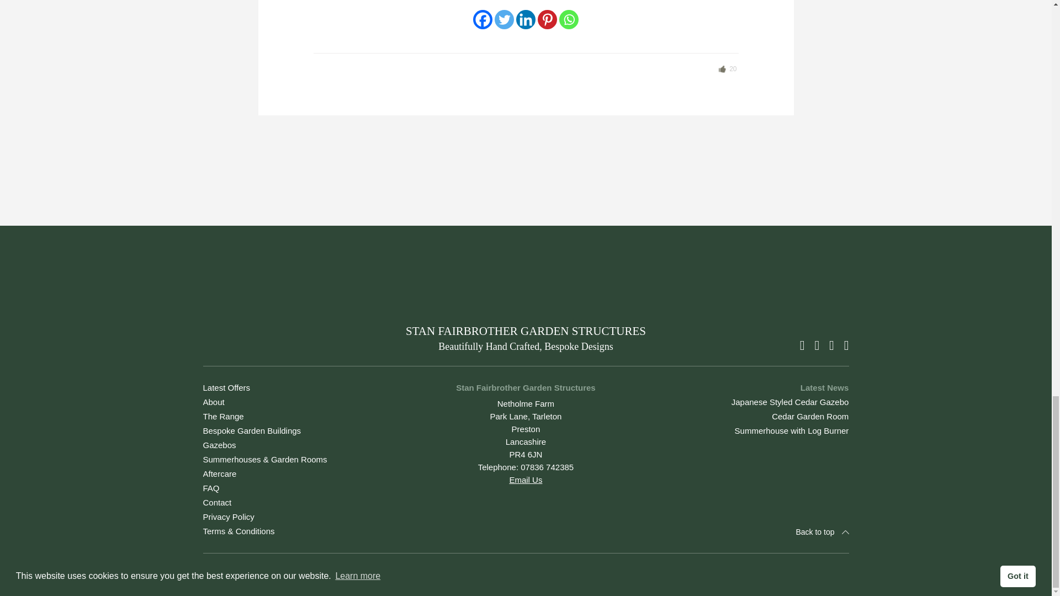 This screenshot has width=1060, height=596. Describe the element at coordinates (229, 517) in the screenshot. I see `Privacy Policy` at that location.